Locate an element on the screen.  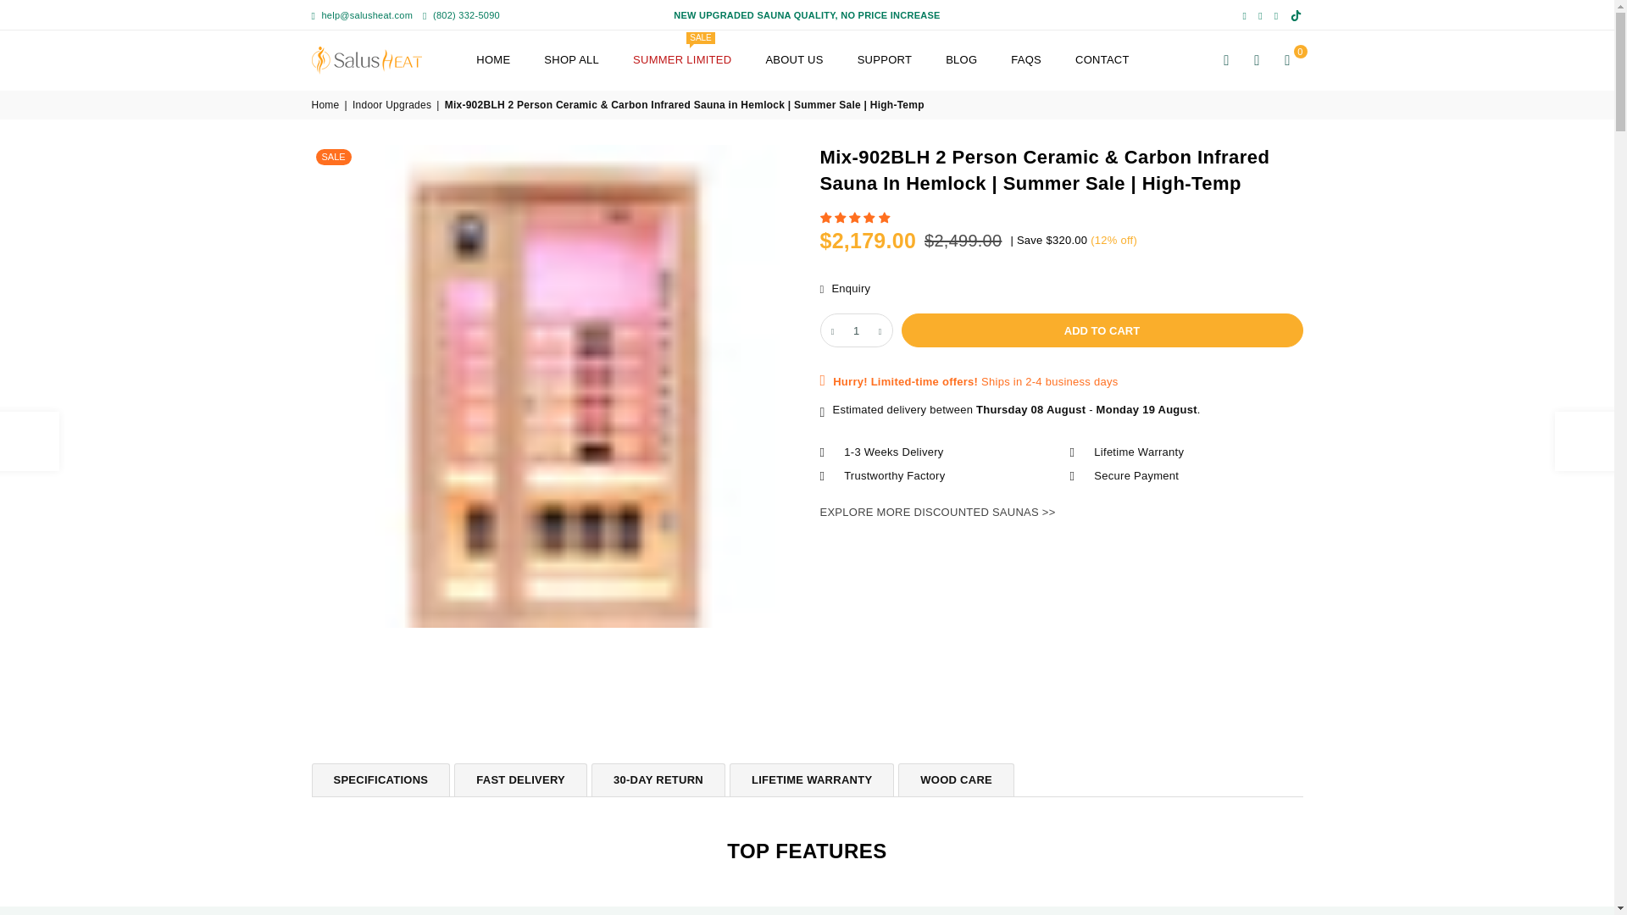
TikTok is located at coordinates (1297, 15).